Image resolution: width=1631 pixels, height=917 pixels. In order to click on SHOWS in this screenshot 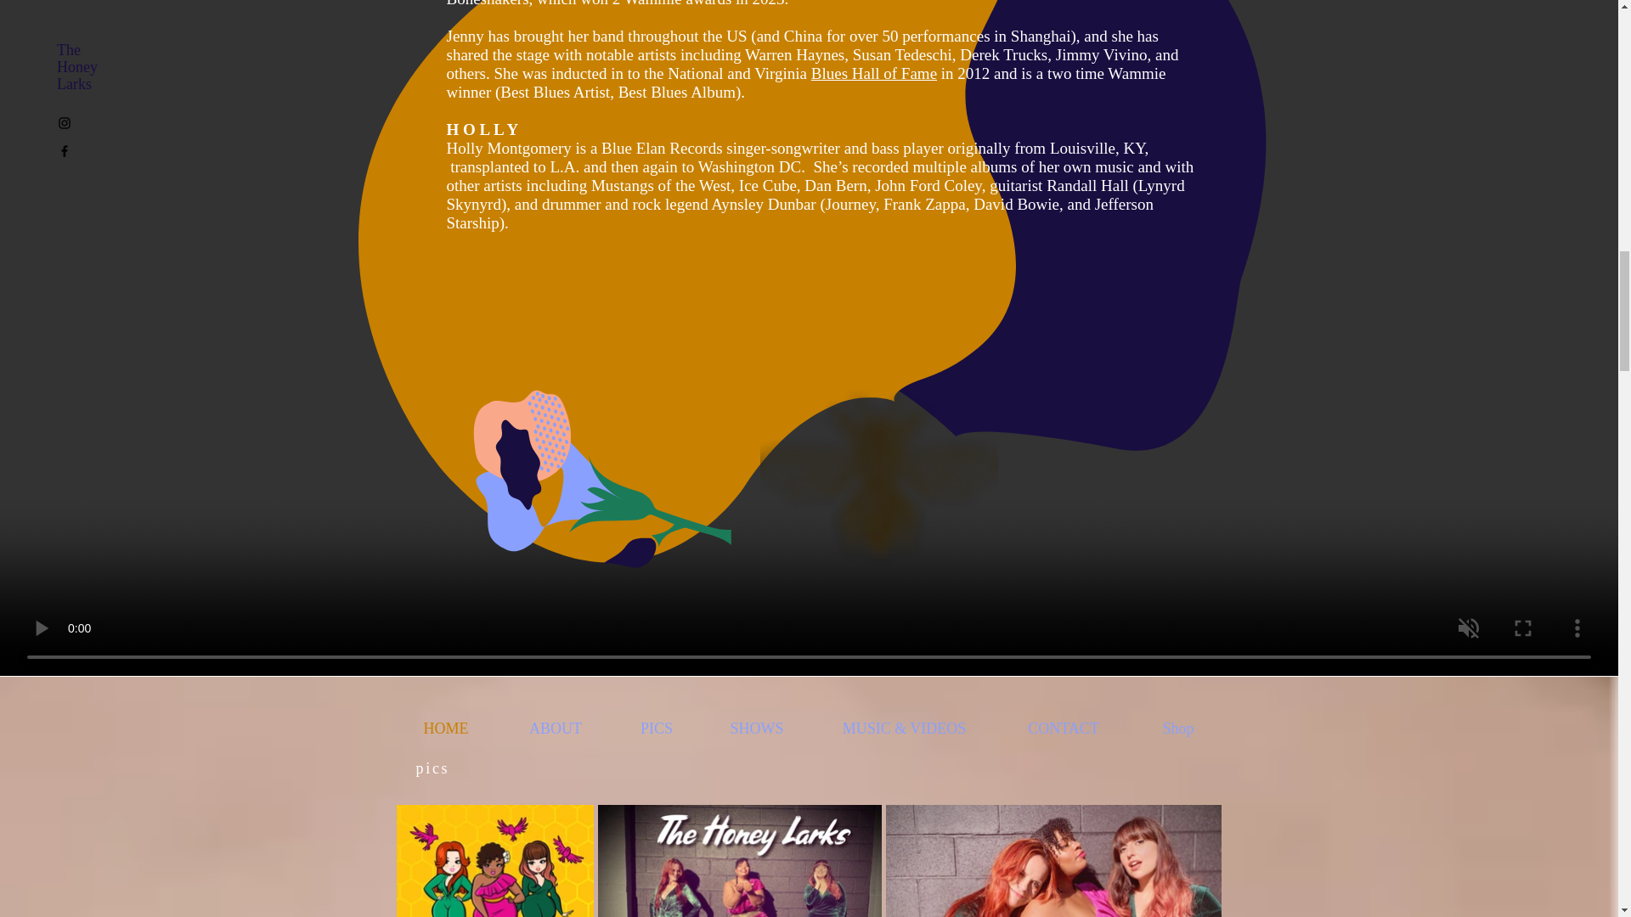, I will do `click(756, 729)`.